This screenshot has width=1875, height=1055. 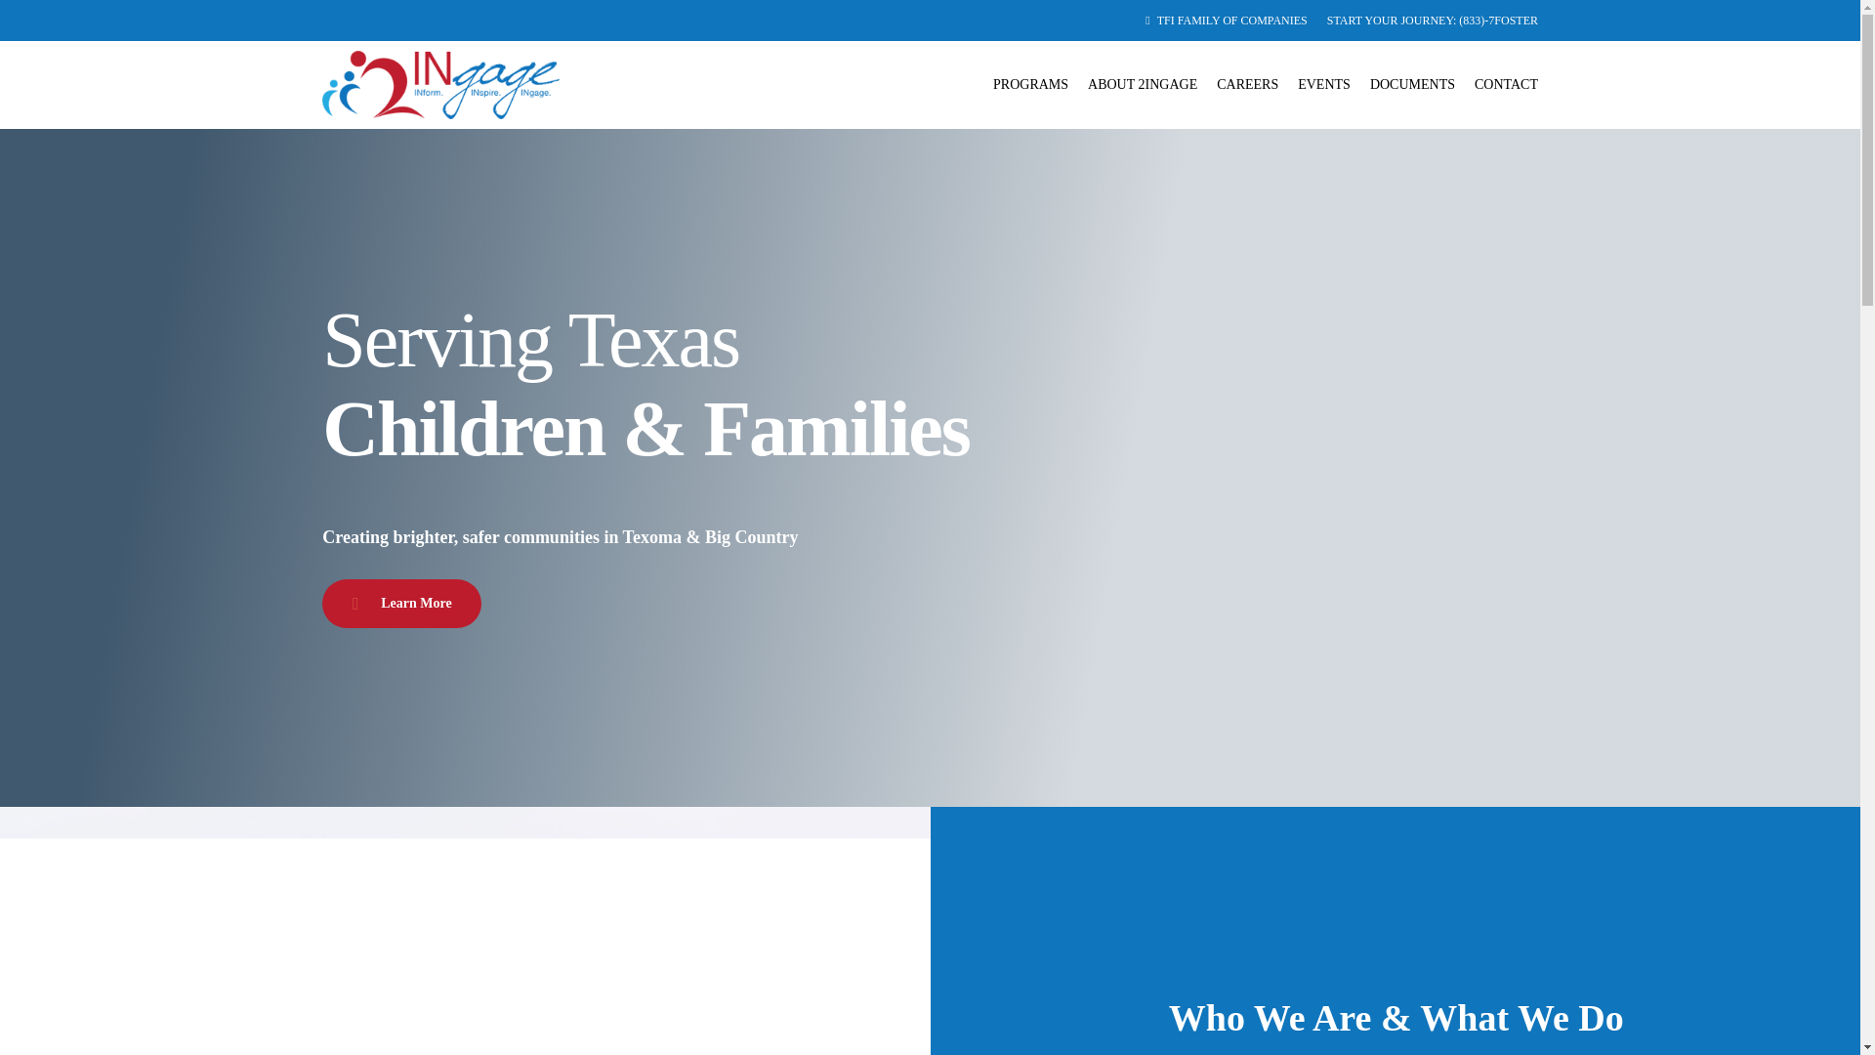 I want to click on TFI FAMILY OF COMPANIES, so click(x=1227, y=20).